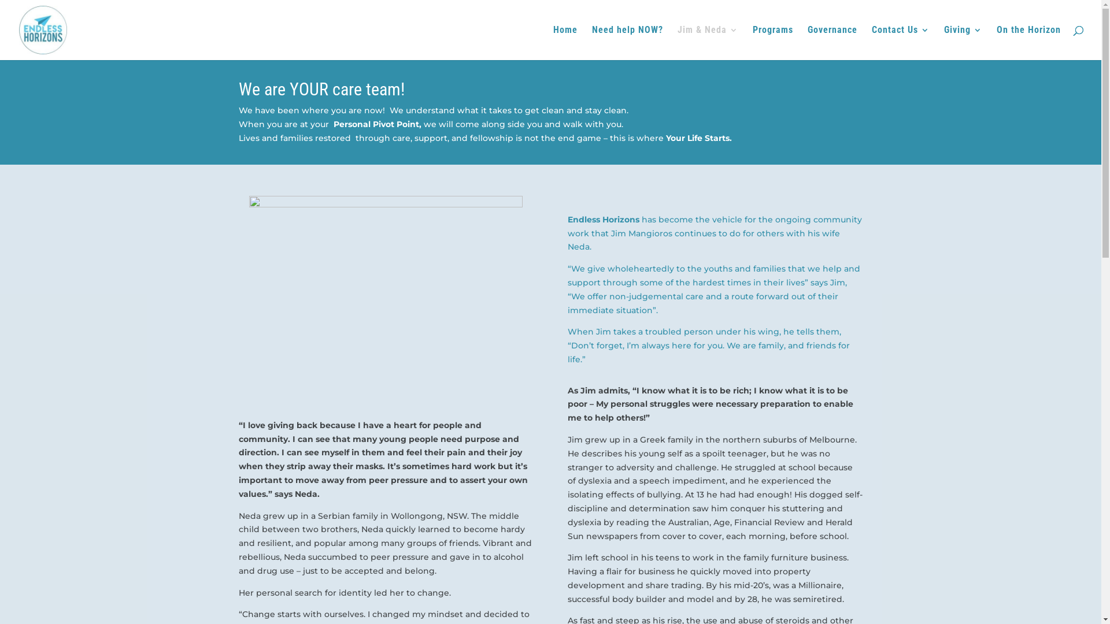 This screenshot has width=1110, height=624. What do you see at coordinates (1029, 43) in the screenshot?
I see `On the Horizon` at bounding box center [1029, 43].